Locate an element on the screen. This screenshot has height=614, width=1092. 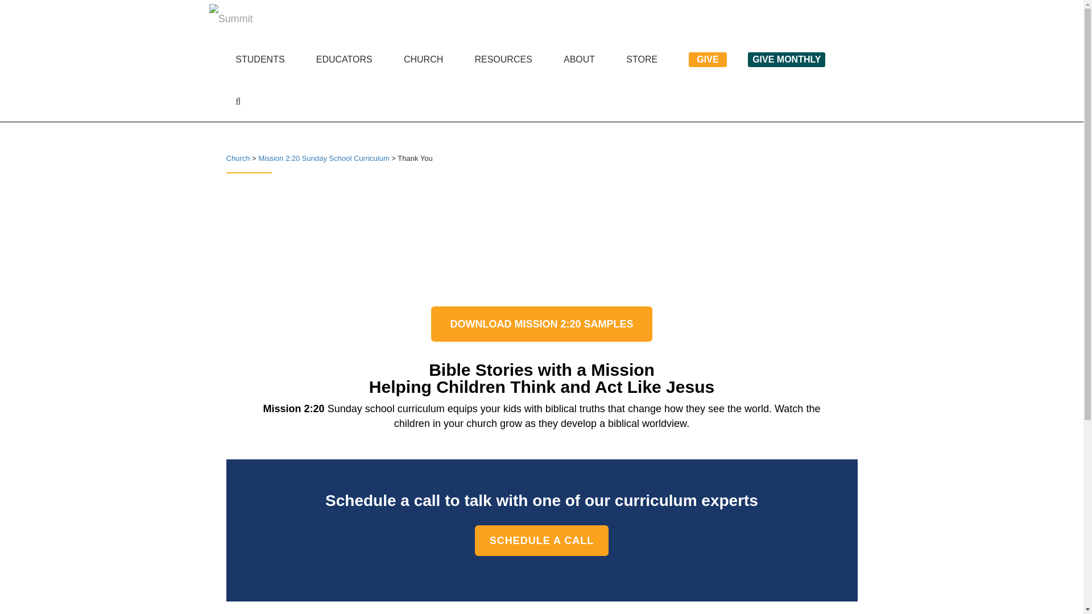
STORE is located at coordinates (642, 60).